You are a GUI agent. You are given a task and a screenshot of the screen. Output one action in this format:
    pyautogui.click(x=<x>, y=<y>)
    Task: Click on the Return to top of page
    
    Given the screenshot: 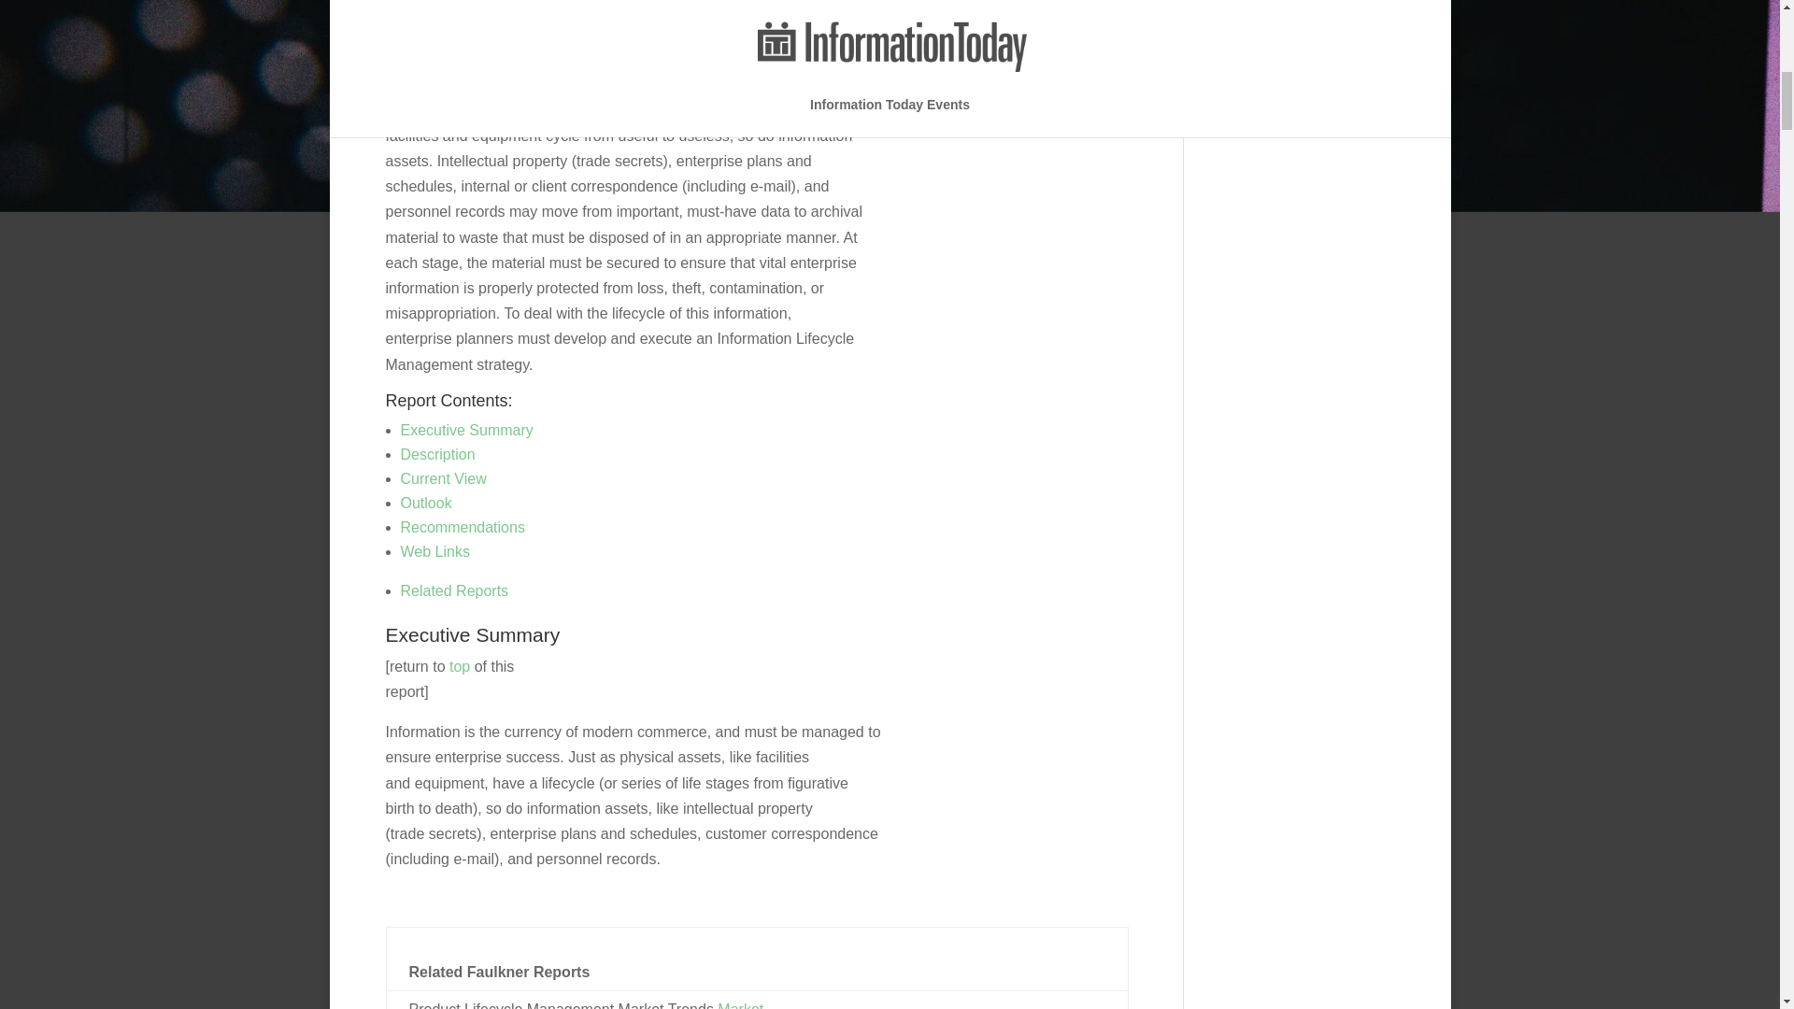 What is the action you would take?
    pyautogui.click(x=460, y=667)
    